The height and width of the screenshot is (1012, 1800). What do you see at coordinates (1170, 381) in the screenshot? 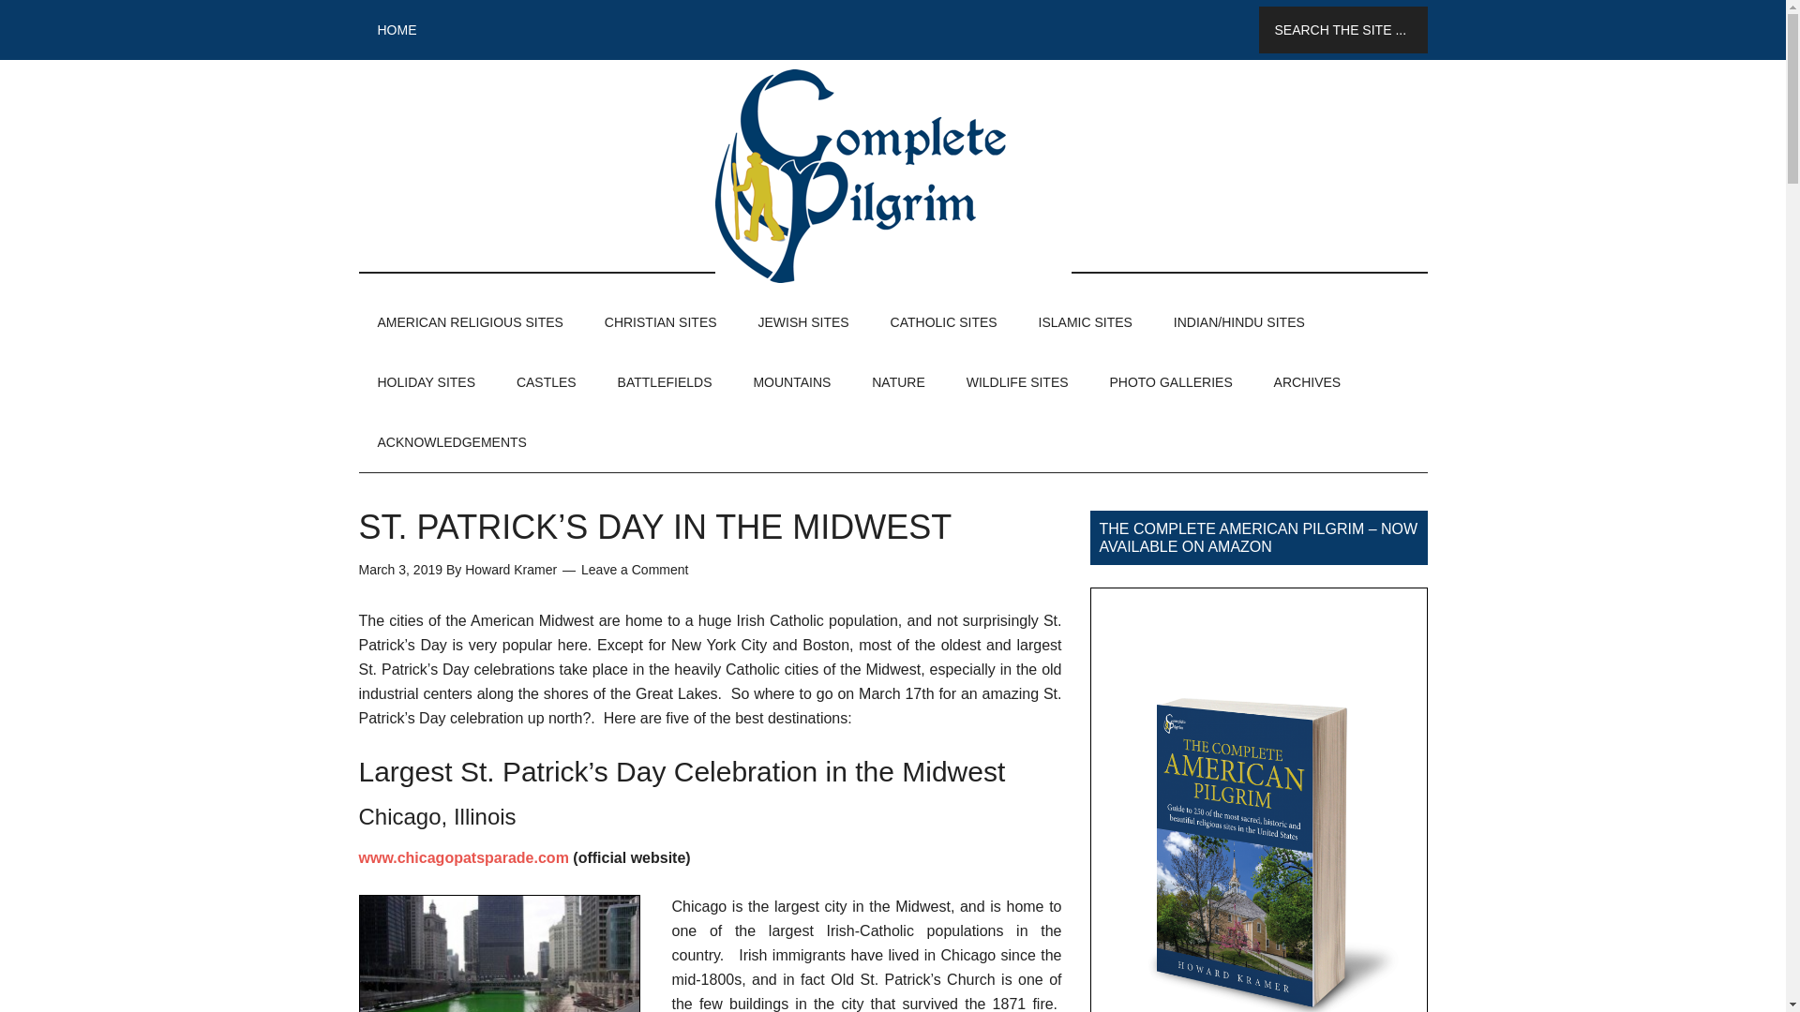
I see `PHOTO GALLERIES` at bounding box center [1170, 381].